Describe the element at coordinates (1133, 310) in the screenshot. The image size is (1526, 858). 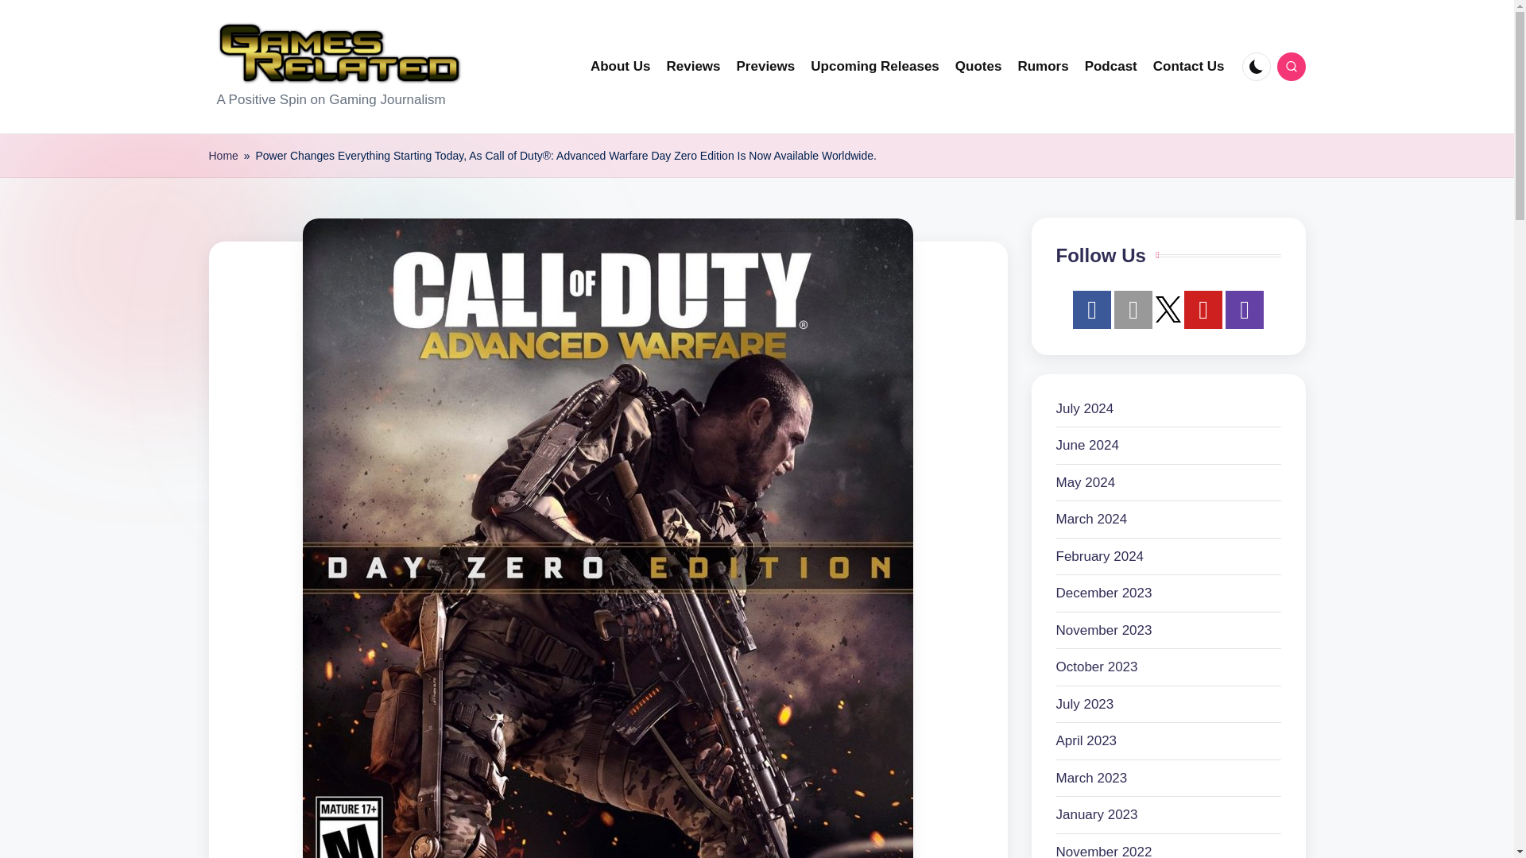
I see `join-us-on-discord` at that location.